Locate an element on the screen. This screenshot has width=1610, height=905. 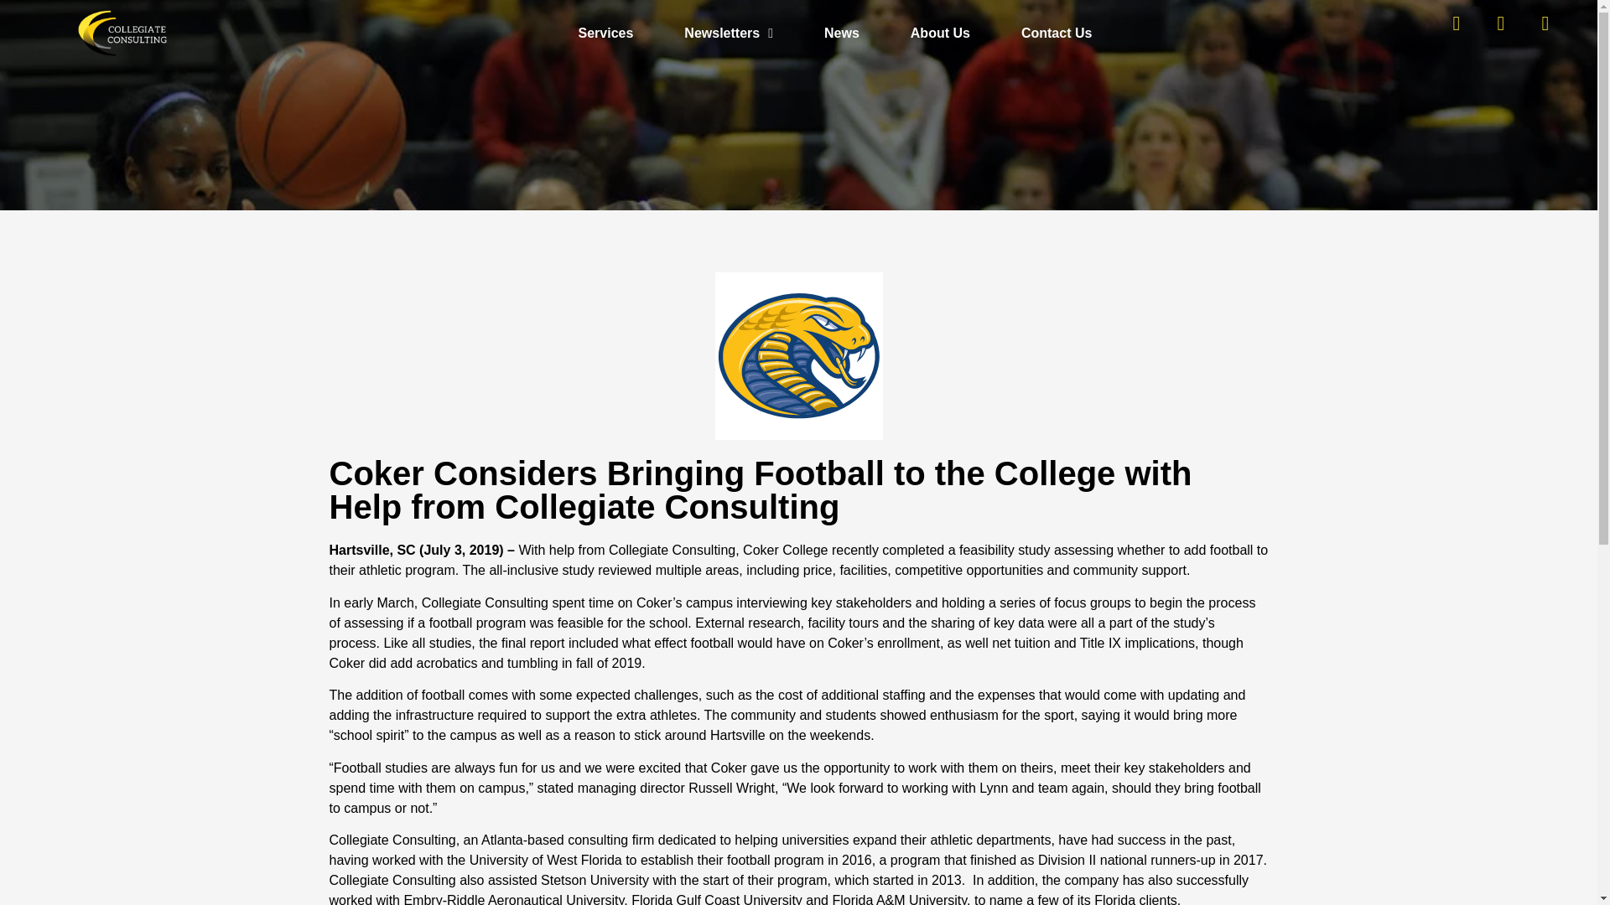
About Us is located at coordinates (940, 34).